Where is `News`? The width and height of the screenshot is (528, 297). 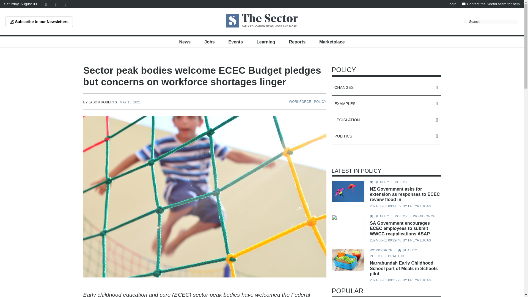 News is located at coordinates (185, 42).